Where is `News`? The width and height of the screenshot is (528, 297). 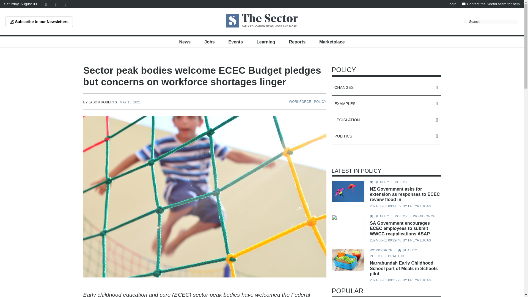 News is located at coordinates (185, 42).